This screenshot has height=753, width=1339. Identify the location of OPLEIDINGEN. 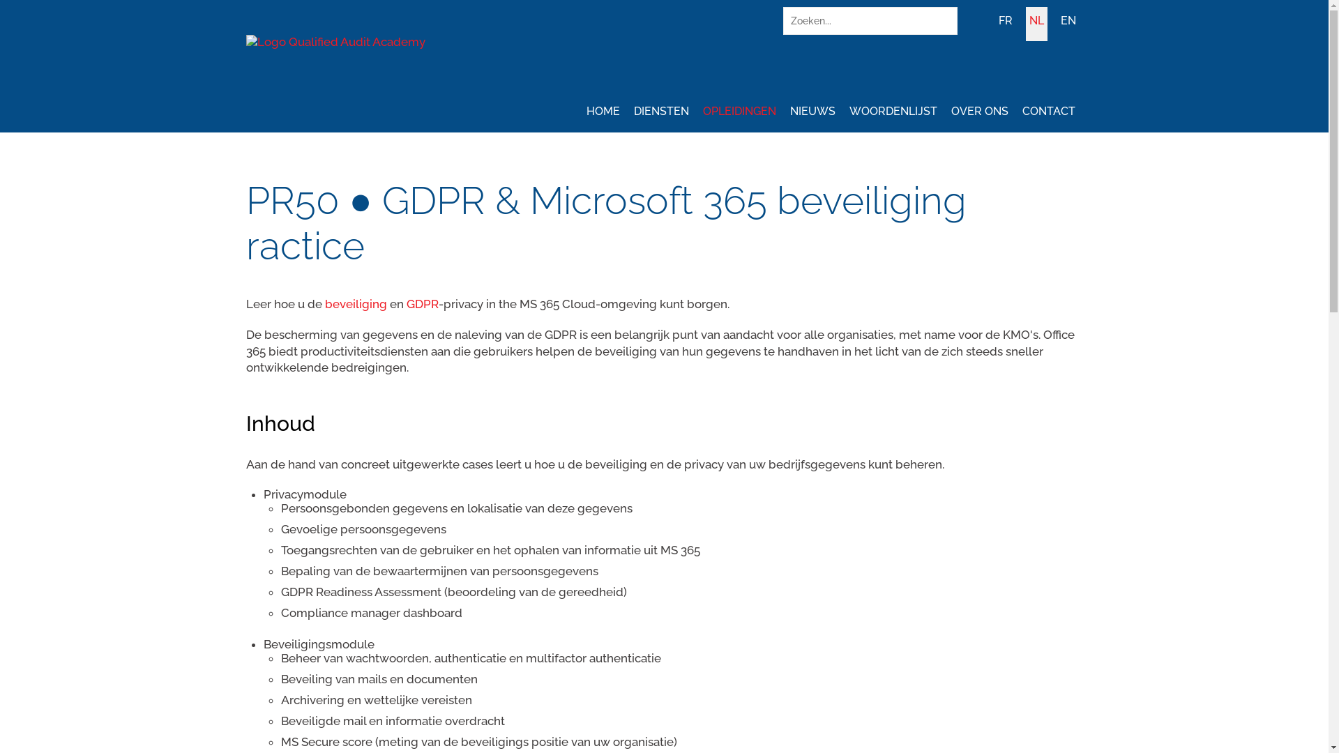
(739, 114).